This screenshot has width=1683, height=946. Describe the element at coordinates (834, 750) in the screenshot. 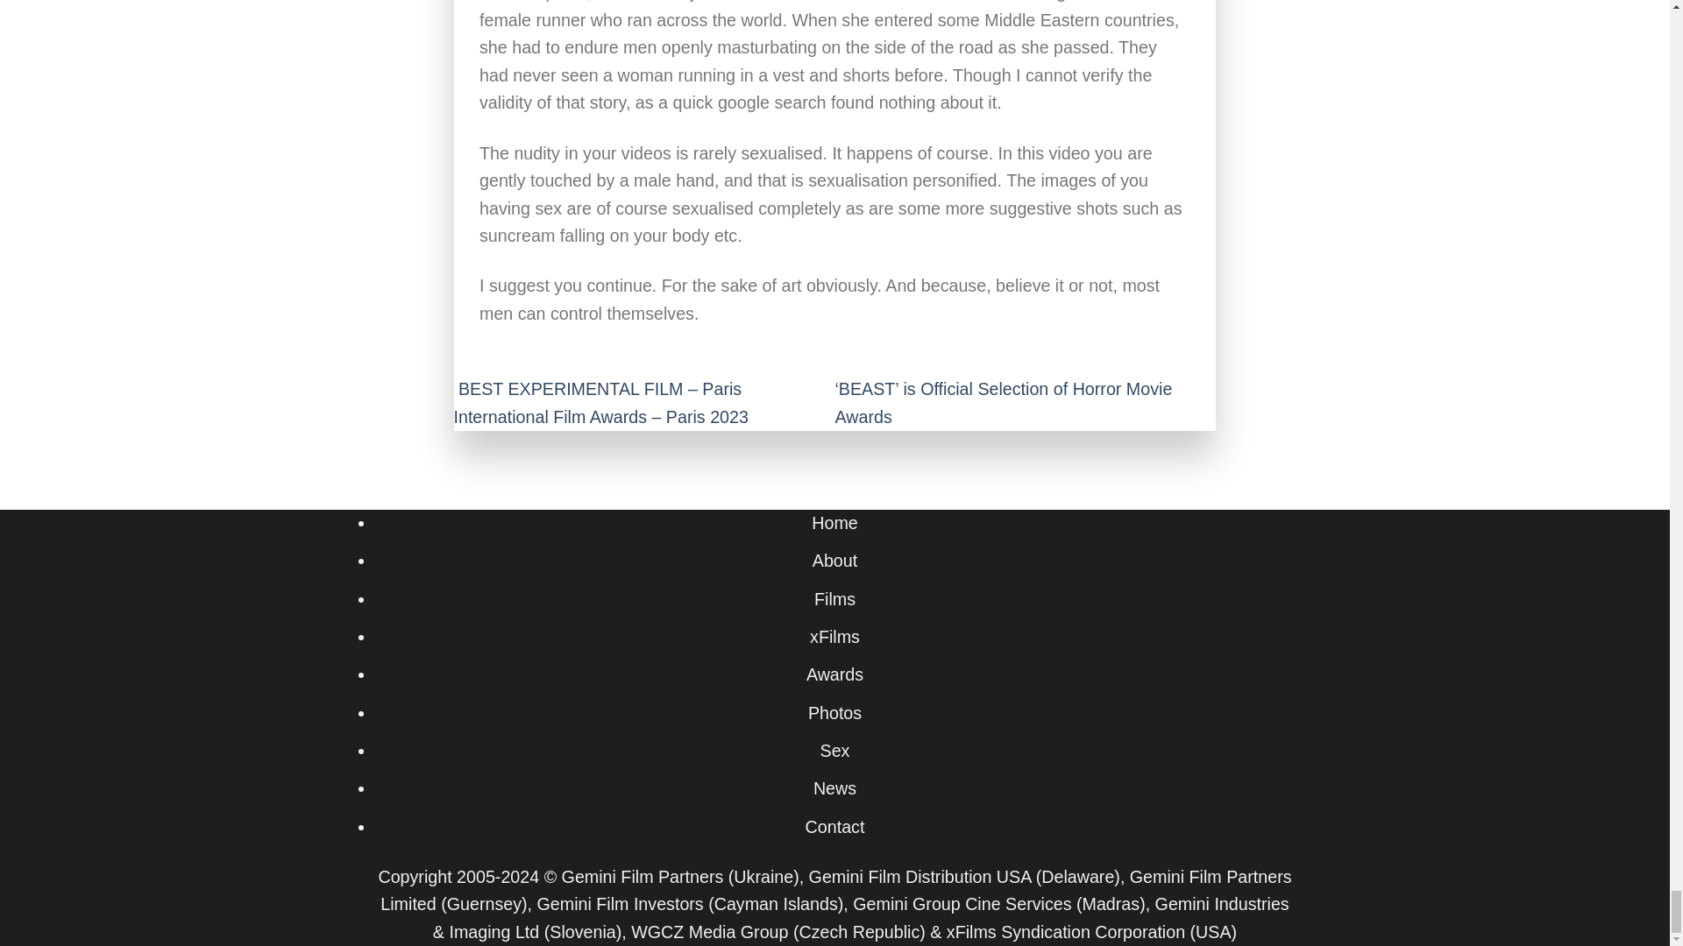

I see `Sex` at that location.